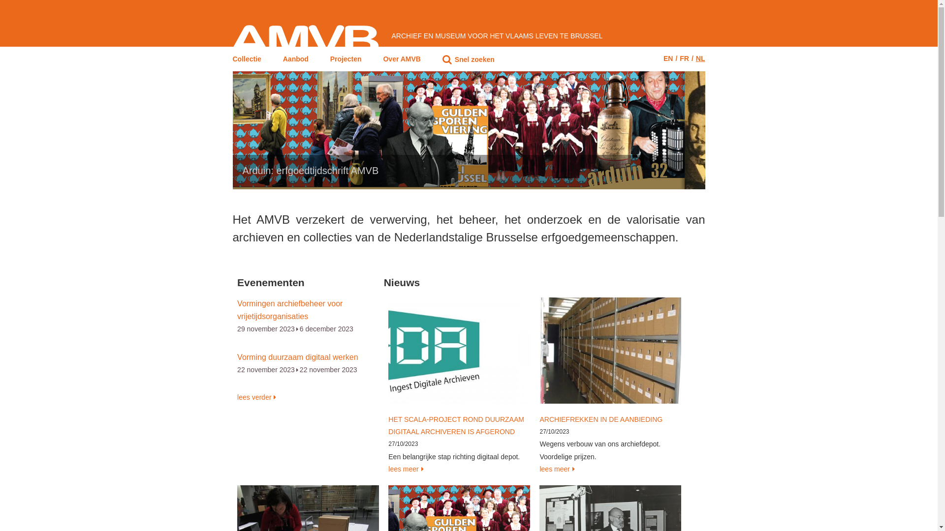 This screenshot has height=531, width=945. What do you see at coordinates (610, 469) in the screenshot?
I see `lees meer` at bounding box center [610, 469].